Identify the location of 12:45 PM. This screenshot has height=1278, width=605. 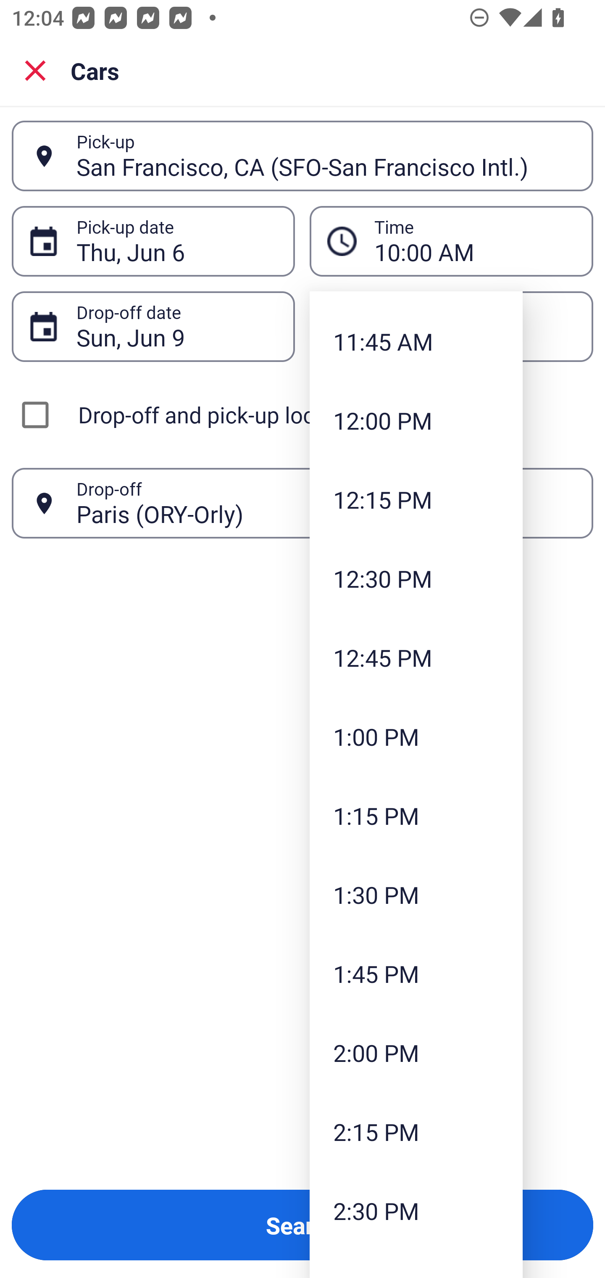
(416, 657).